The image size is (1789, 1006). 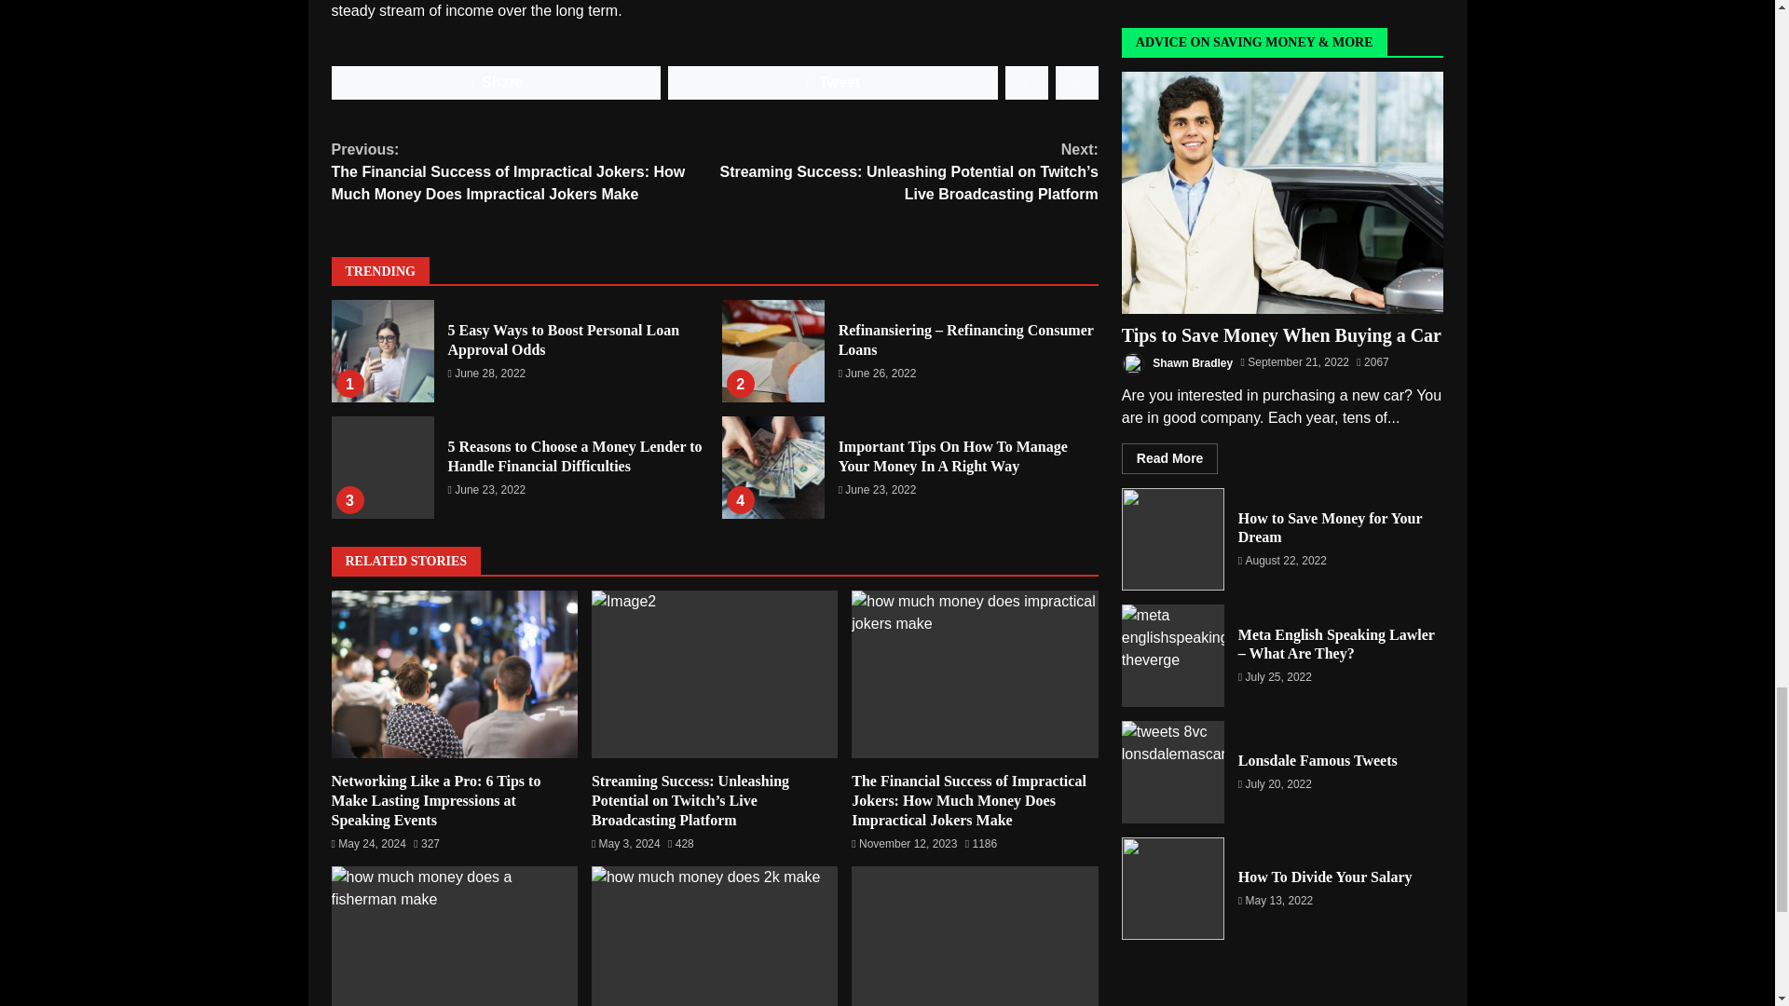 I want to click on Tweet, so click(x=833, y=82).